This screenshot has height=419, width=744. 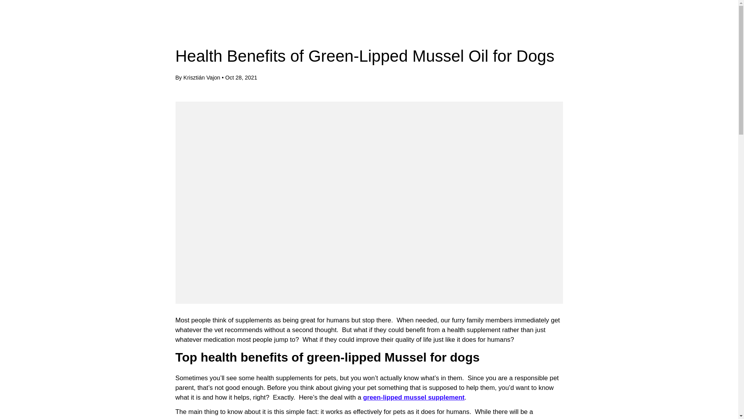 What do you see at coordinates (20, 360) in the screenshot?
I see `Shopify online store chat` at bounding box center [20, 360].